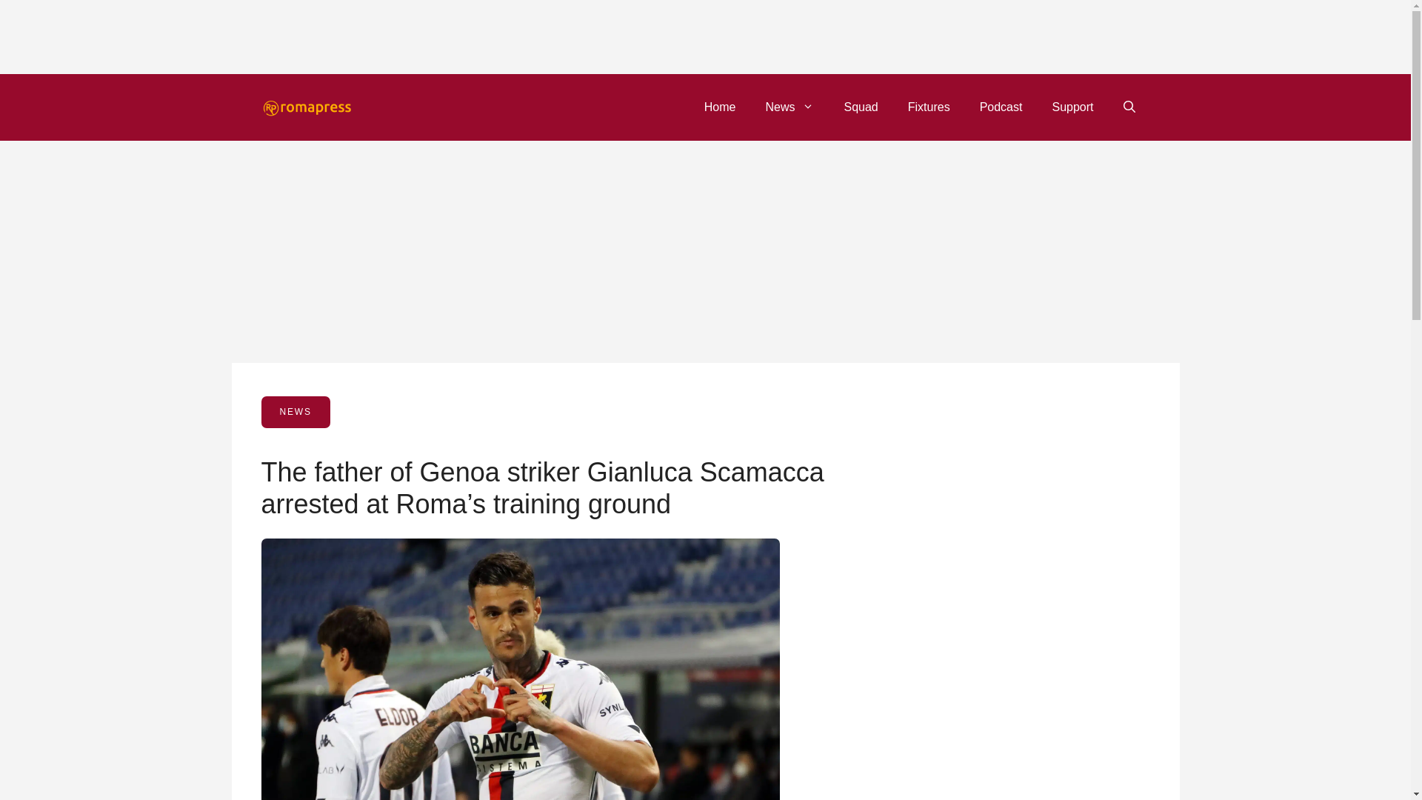 This screenshot has width=1422, height=800. Describe the element at coordinates (861, 107) in the screenshot. I see `Squad` at that location.